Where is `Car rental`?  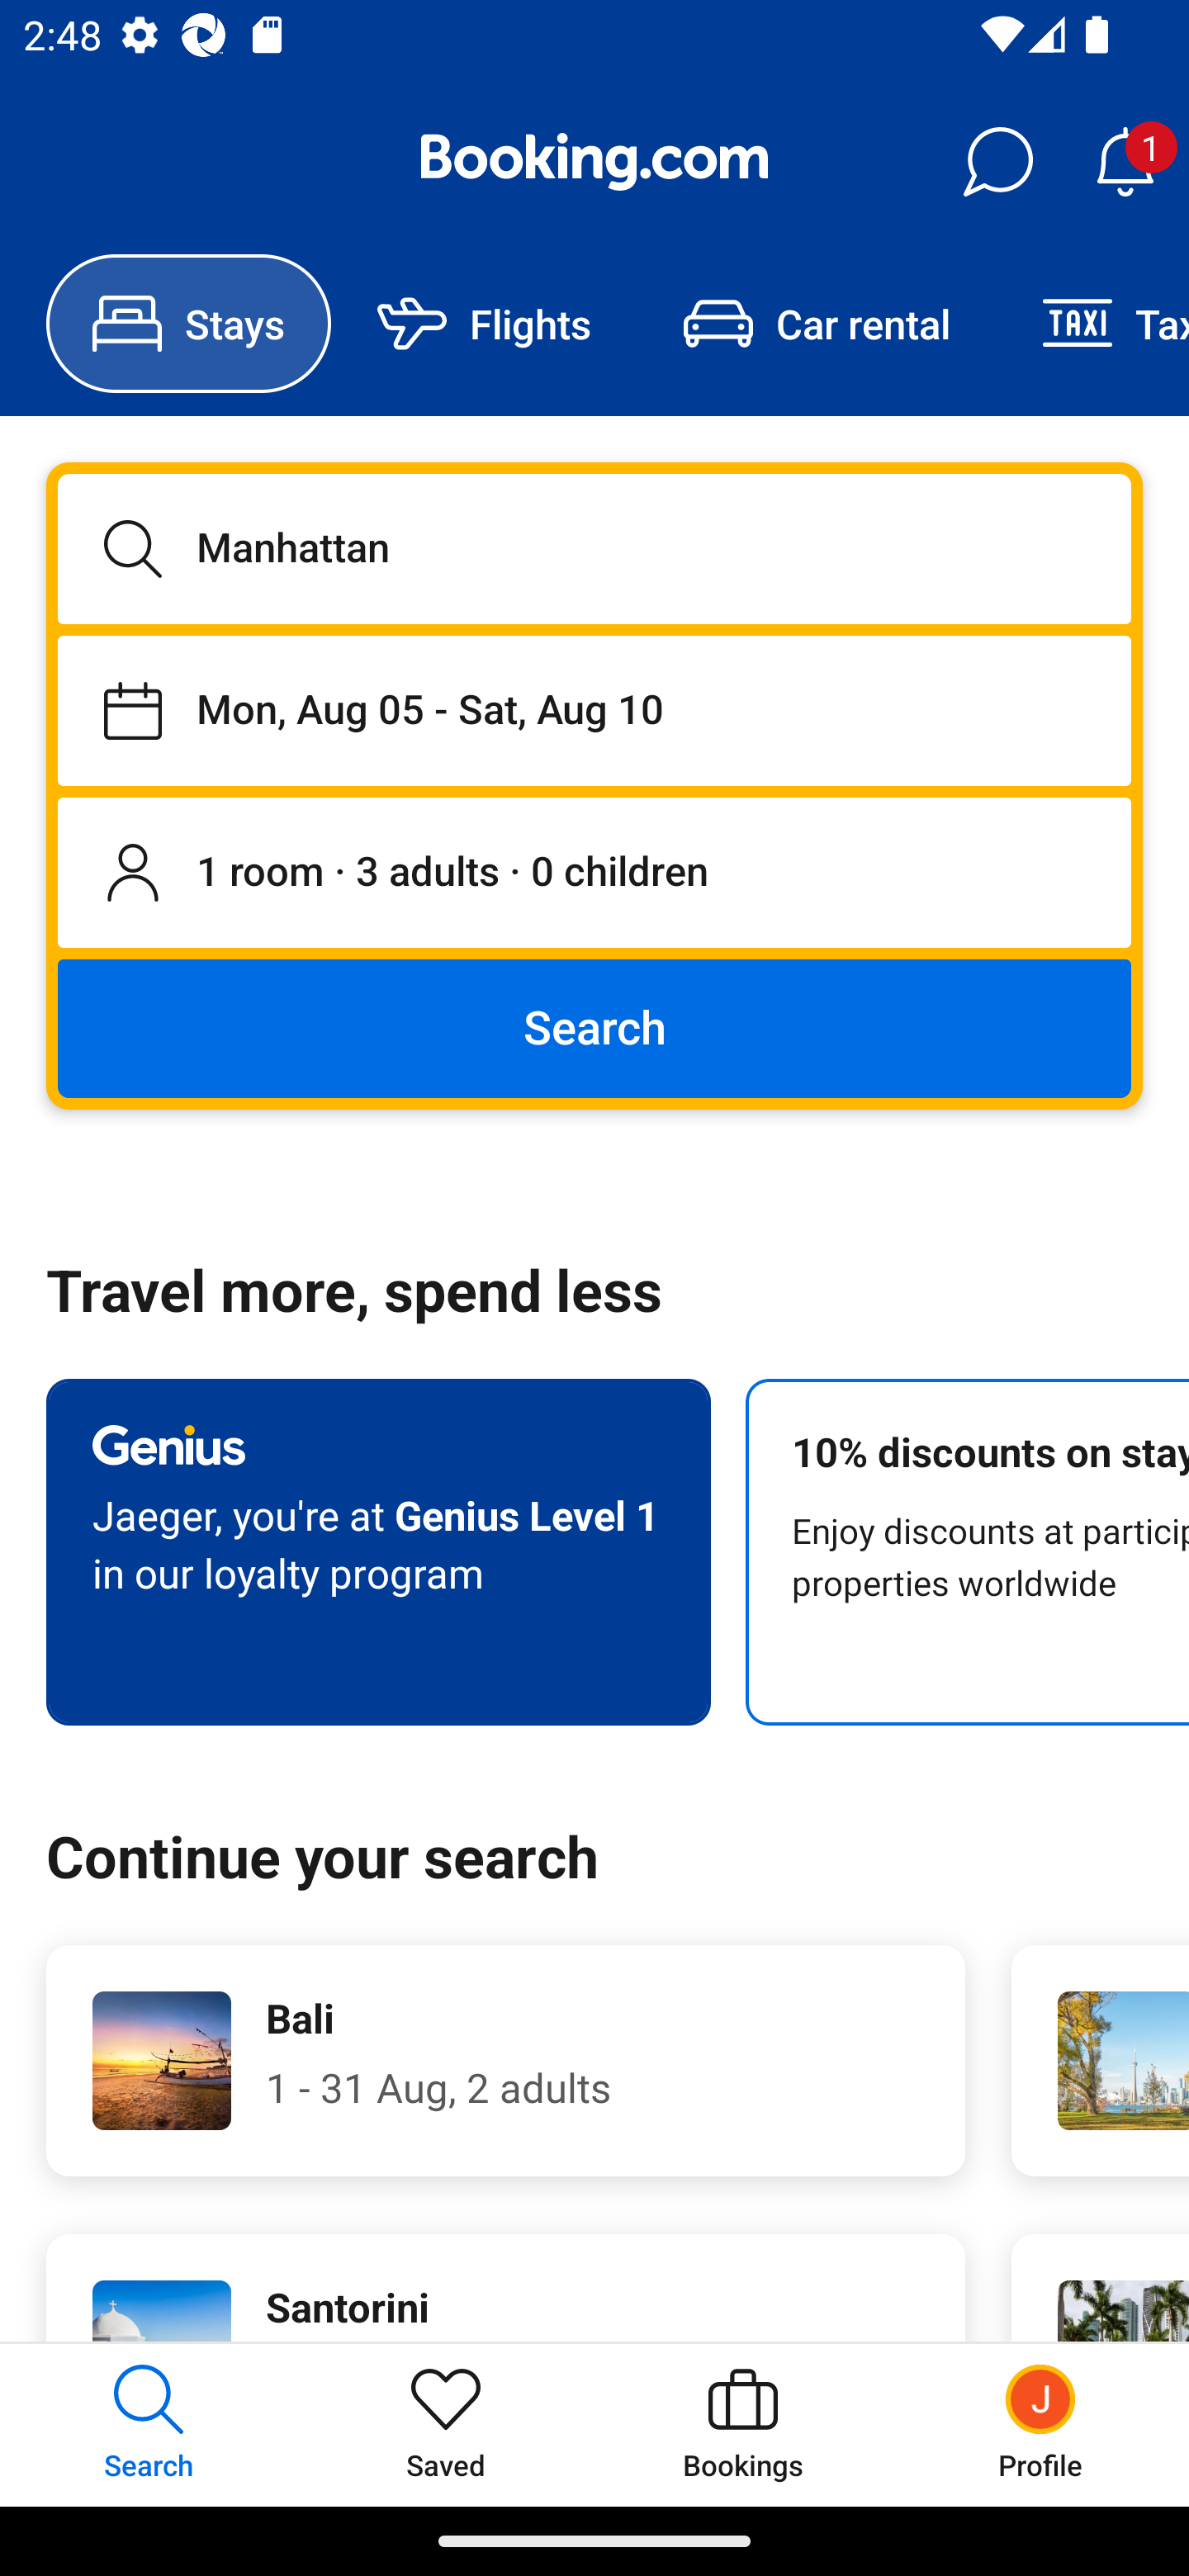
Car rental is located at coordinates (816, 324).